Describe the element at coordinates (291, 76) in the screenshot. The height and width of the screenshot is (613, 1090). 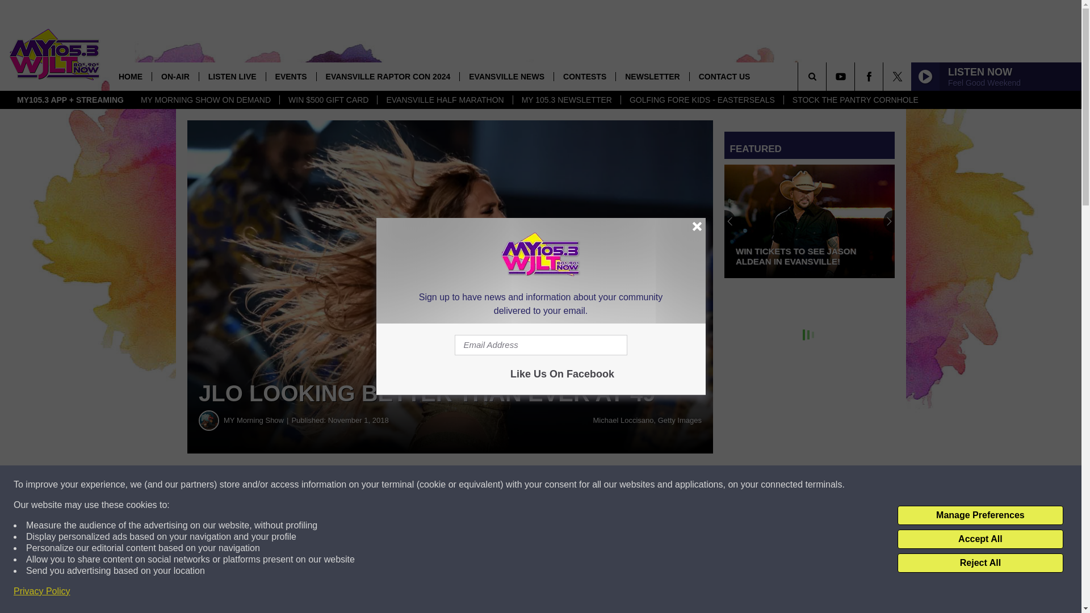
I see `EVENTS` at that location.